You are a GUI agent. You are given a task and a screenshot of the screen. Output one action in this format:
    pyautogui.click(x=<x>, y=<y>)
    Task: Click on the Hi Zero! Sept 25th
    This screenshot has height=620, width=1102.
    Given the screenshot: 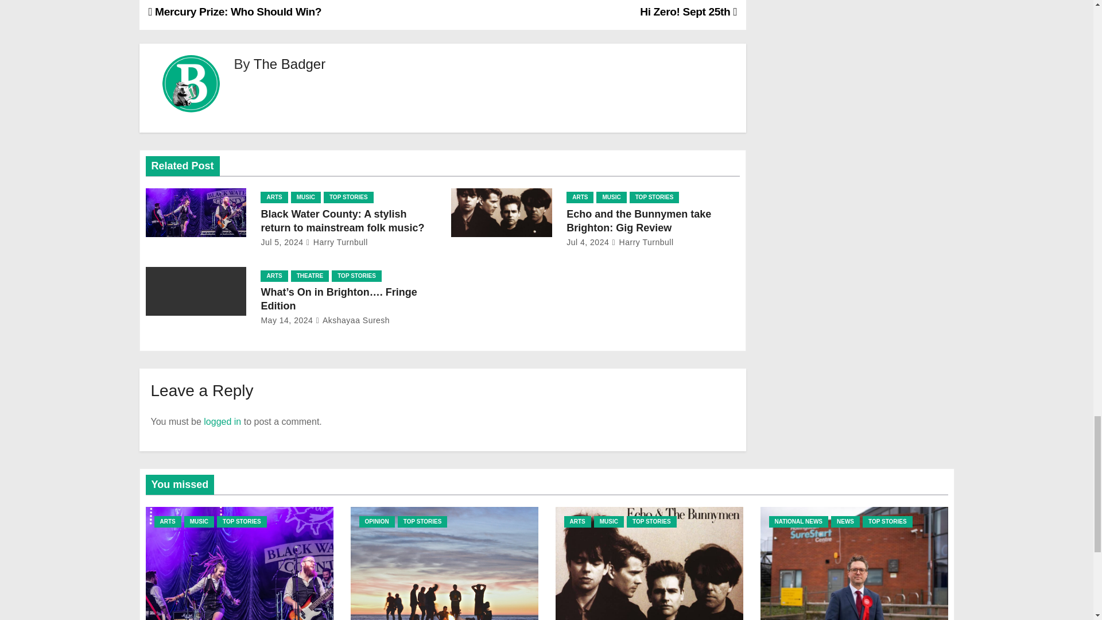 What is the action you would take?
    pyautogui.click(x=689, y=11)
    